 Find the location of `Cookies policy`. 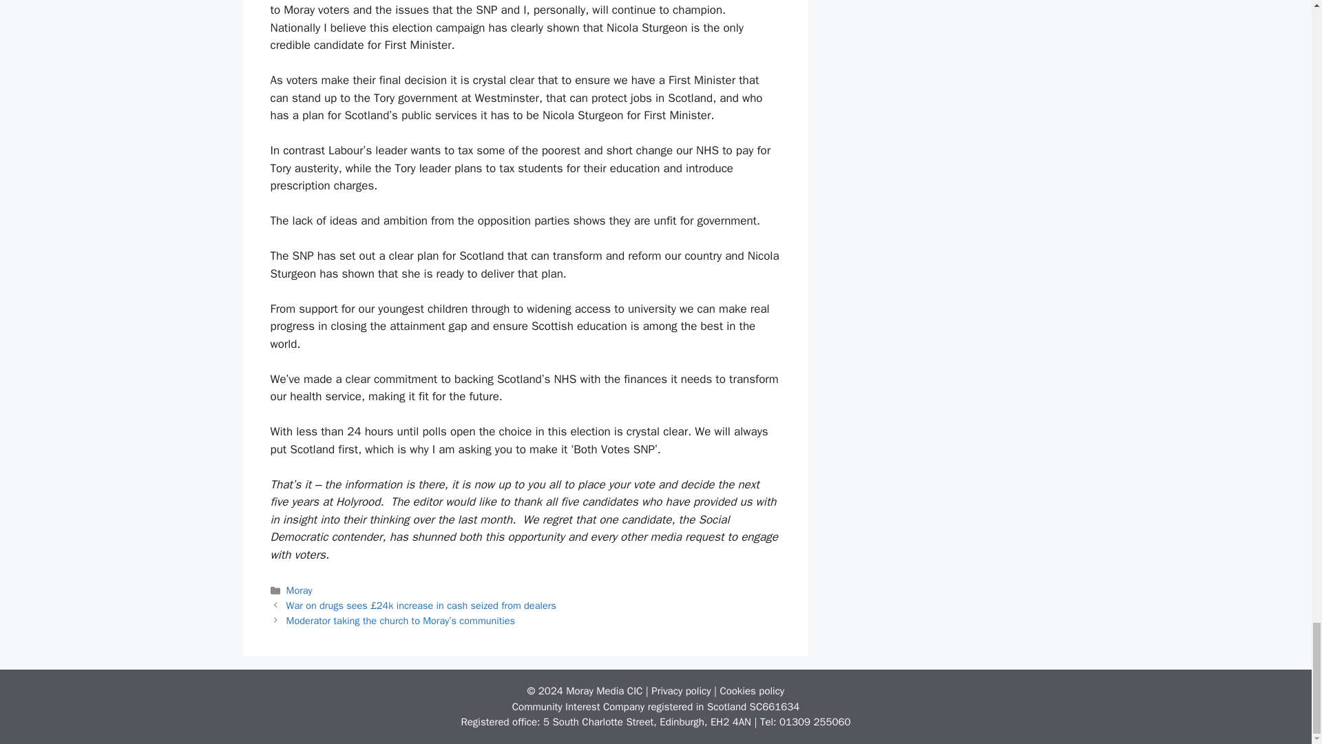

Cookies policy is located at coordinates (751, 690).